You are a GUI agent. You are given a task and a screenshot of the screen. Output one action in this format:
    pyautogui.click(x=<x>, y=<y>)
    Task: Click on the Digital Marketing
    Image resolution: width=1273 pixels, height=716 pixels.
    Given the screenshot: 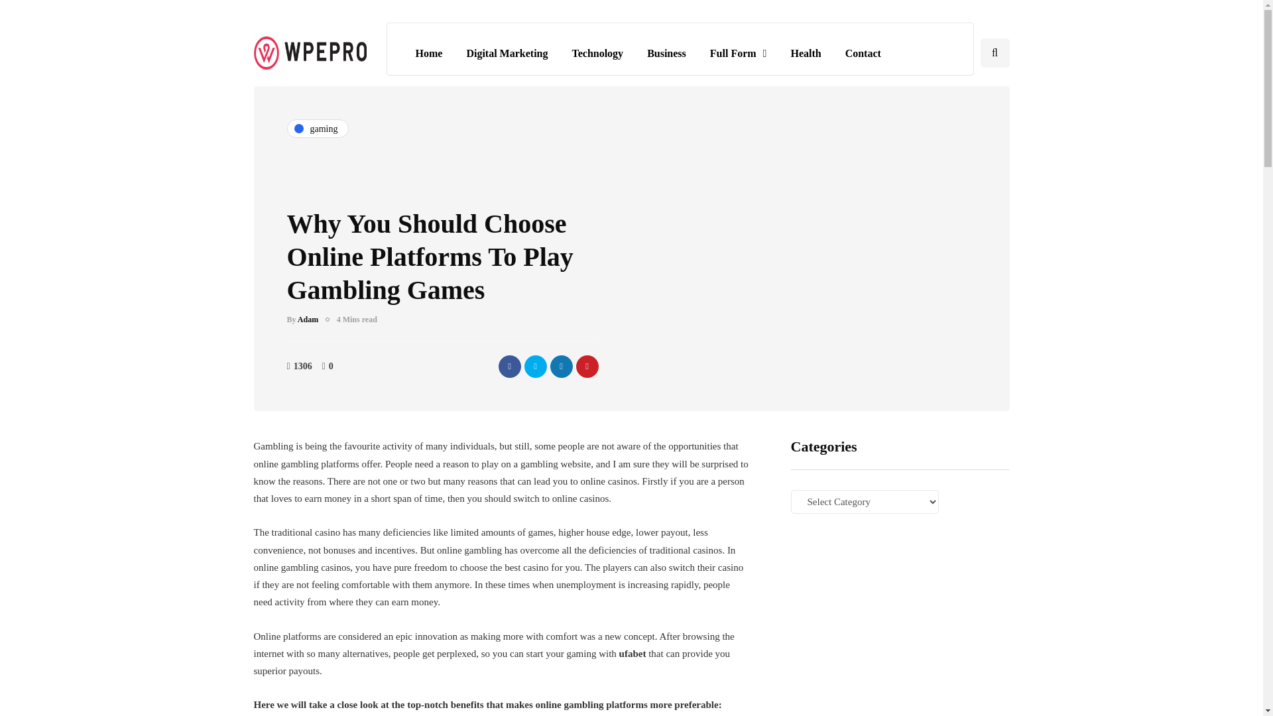 What is the action you would take?
    pyautogui.click(x=507, y=53)
    